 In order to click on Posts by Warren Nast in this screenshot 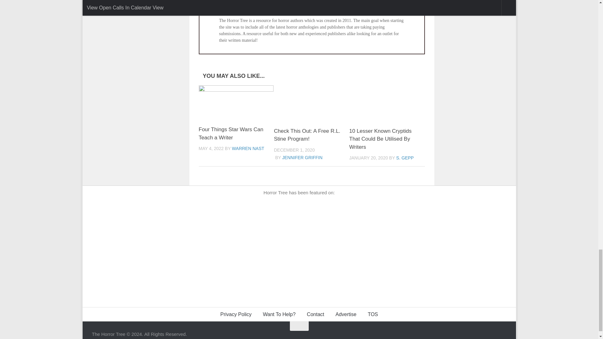, I will do `click(247, 148)`.